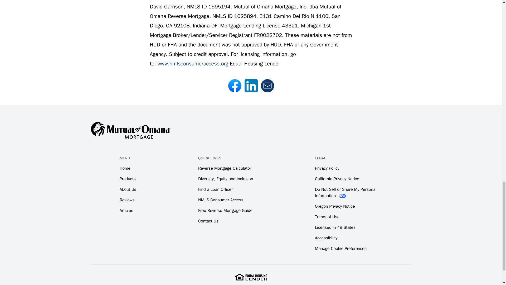  Describe the element at coordinates (193, 63) in the screenshot. I see `www.nmlsconsumeraccess.org` at that location.